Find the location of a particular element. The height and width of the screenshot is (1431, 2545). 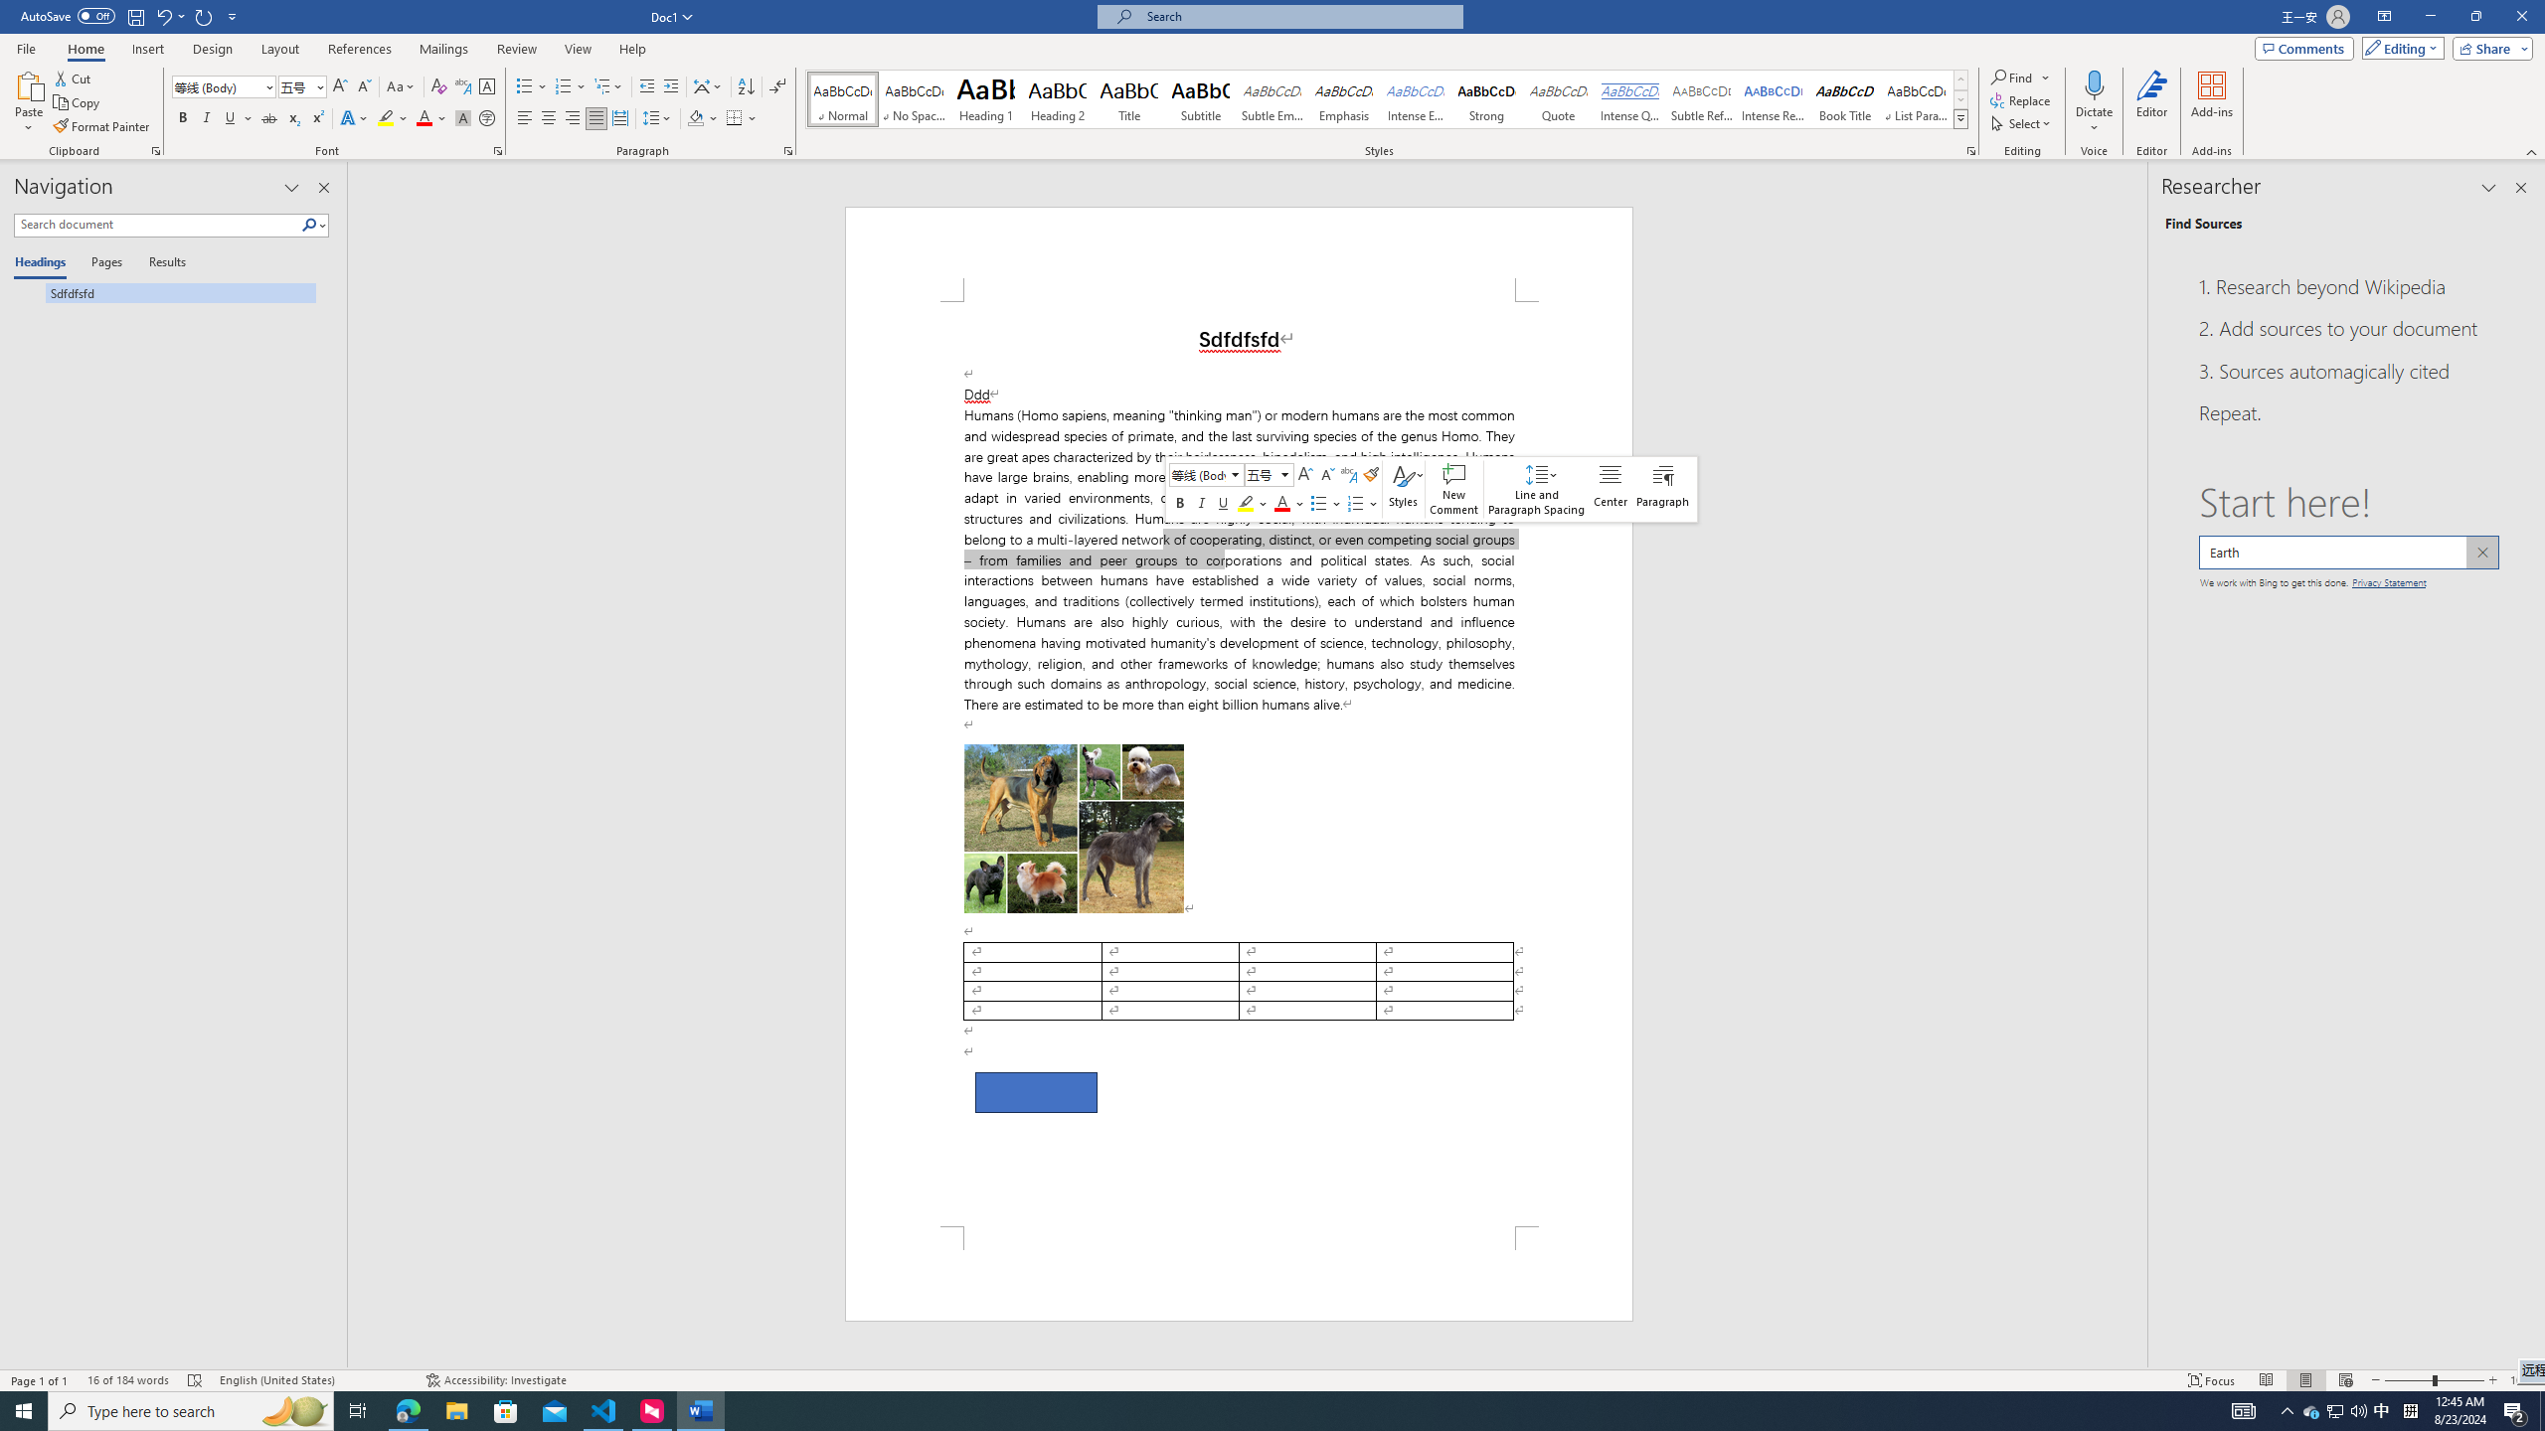

Class: NetUITextbox is located at coordinates (1261, 474).